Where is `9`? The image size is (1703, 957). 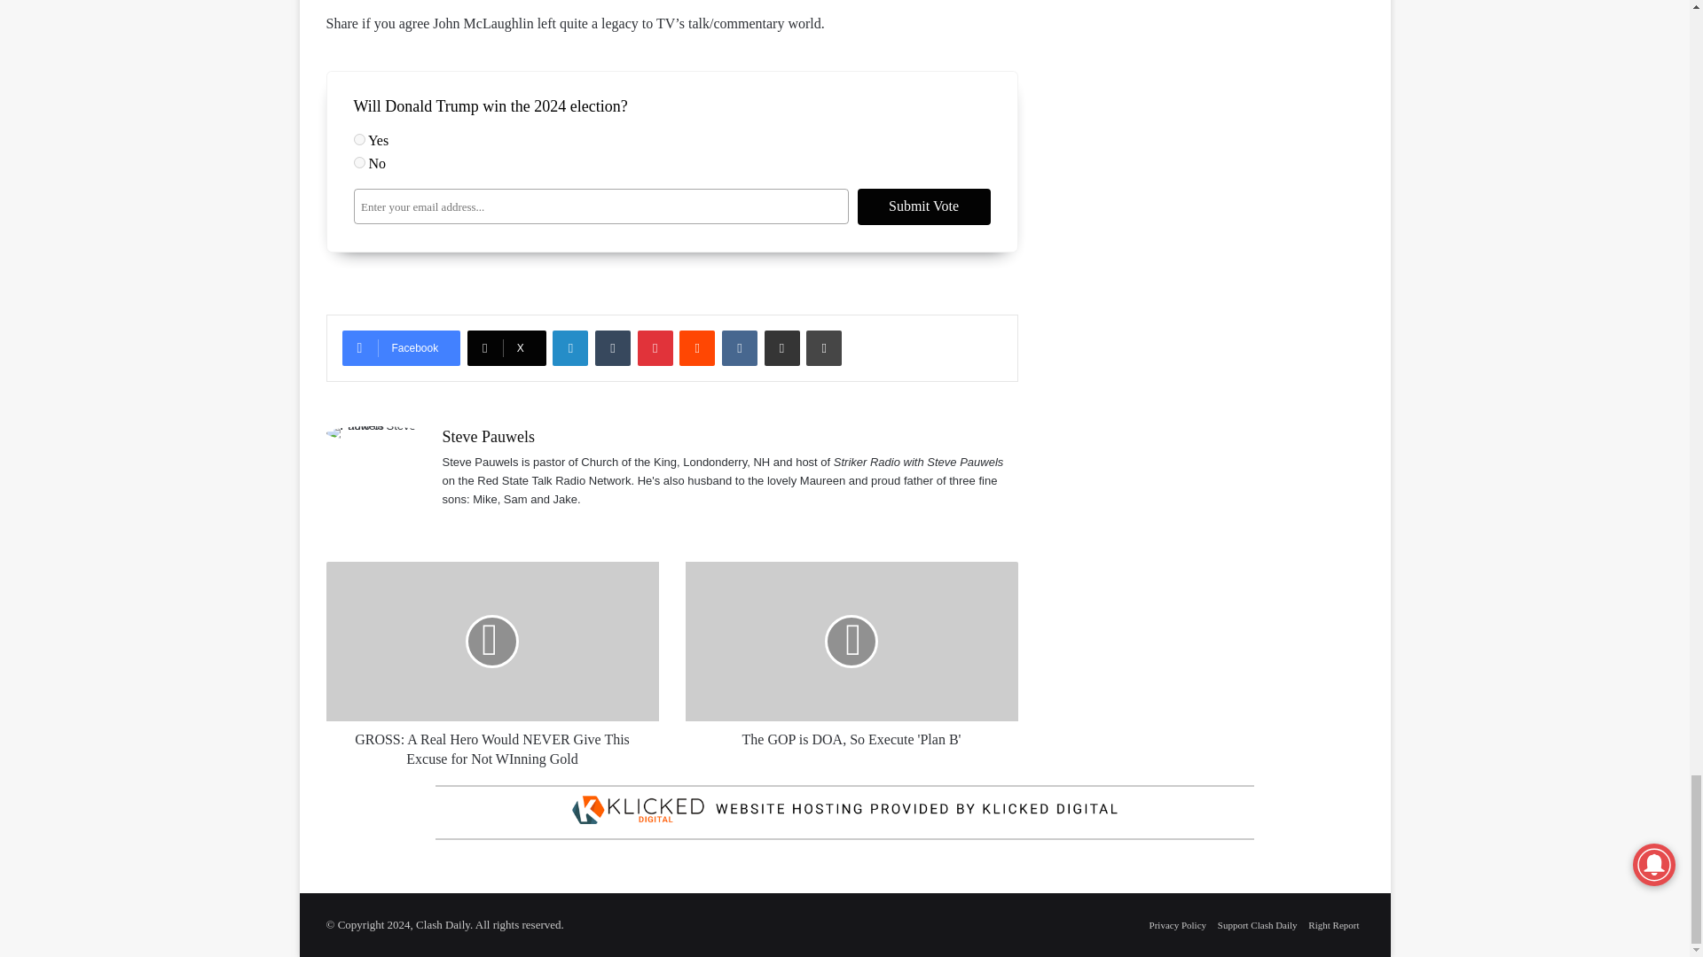 9 is located at coordinates (358, 140).